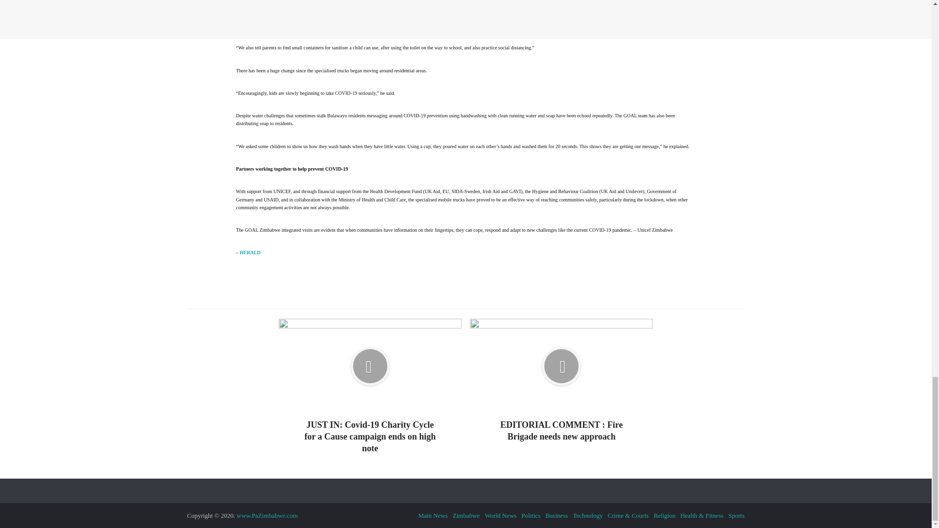  I want to click on Politics, so click(531, 515).